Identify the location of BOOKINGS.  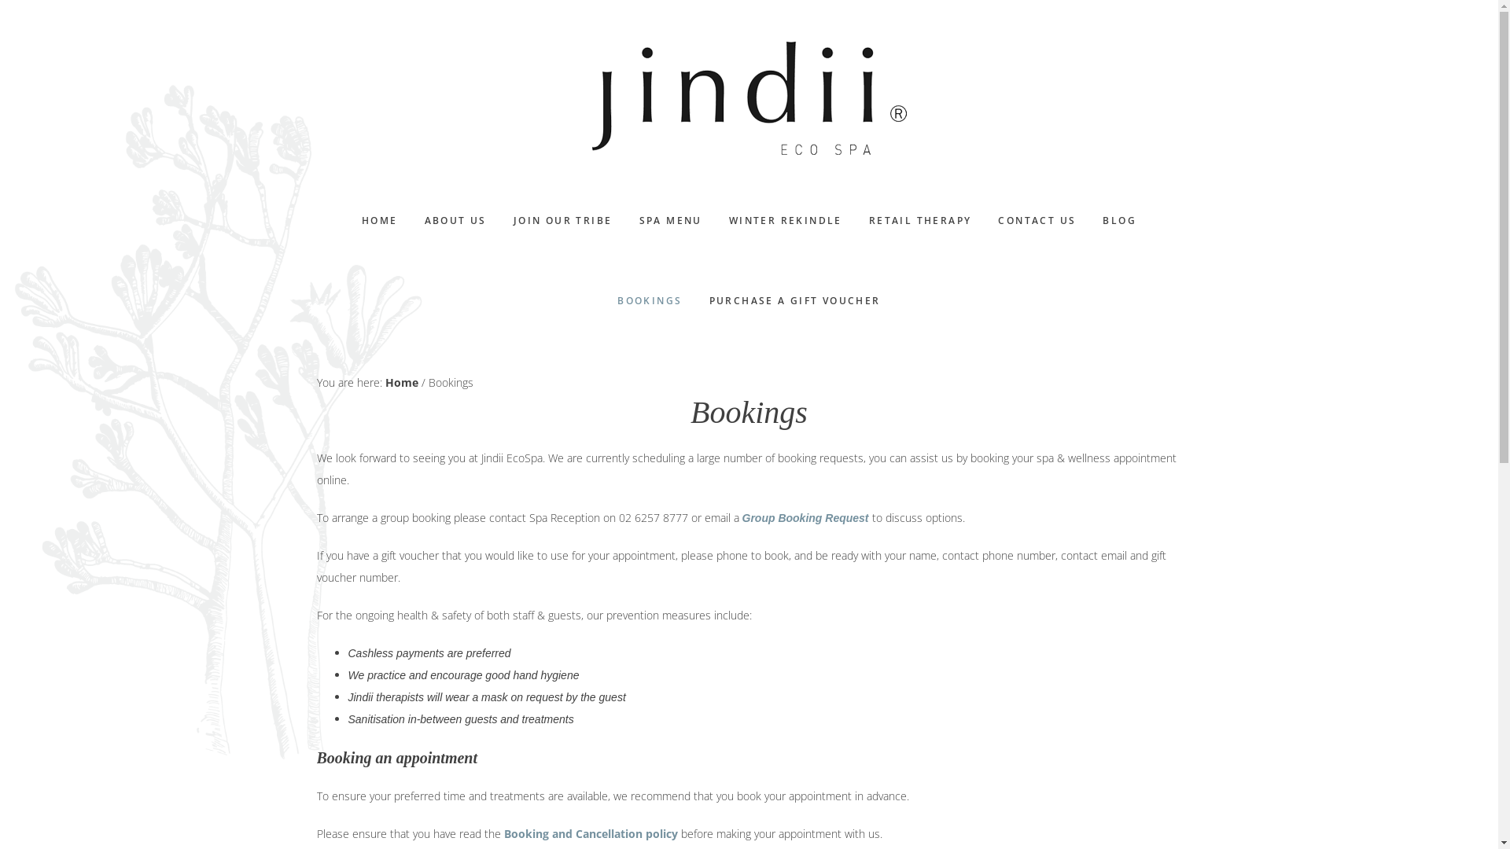
(650, 301).